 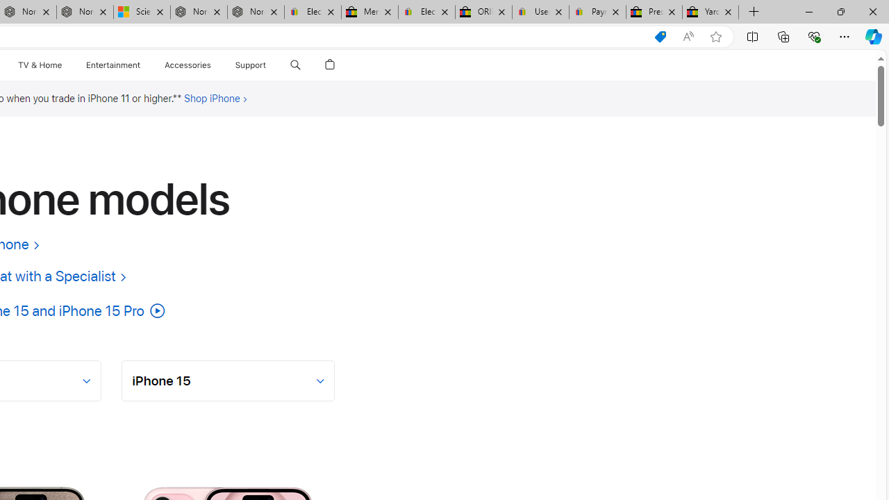 I want to click on TV & Home, so click(x=39, y=65).